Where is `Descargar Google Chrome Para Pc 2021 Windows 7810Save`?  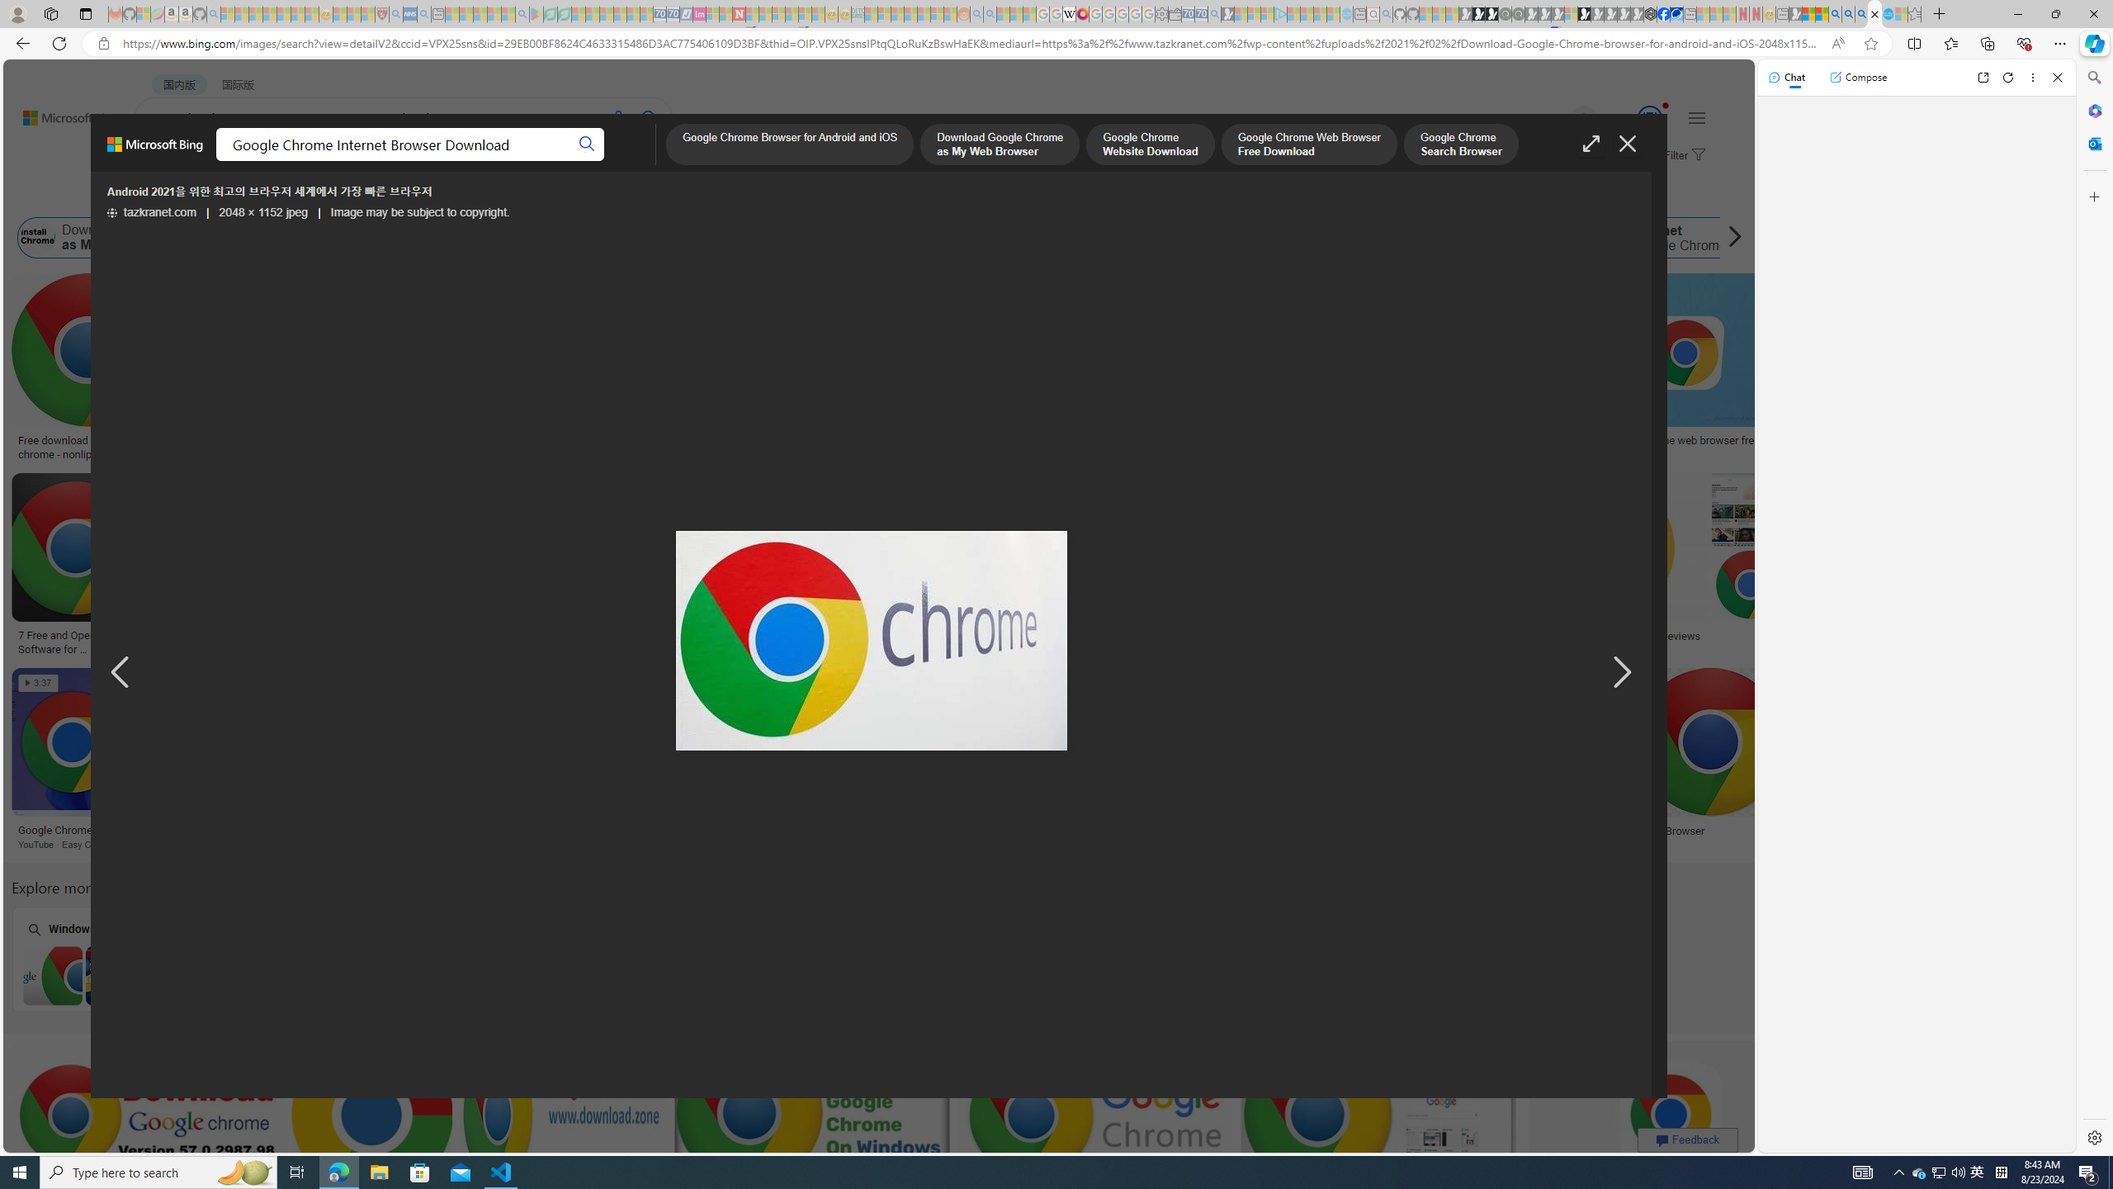
Descargar Google Chrome Para Pc 2021 Windows 7810Save is located at coordinates (304, 566).